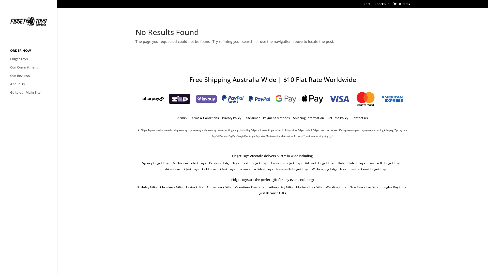  What do you see at coordinates (336, 187) in the screenshot?
I see `Wedding Gifts` at bounding box center [336, 187].